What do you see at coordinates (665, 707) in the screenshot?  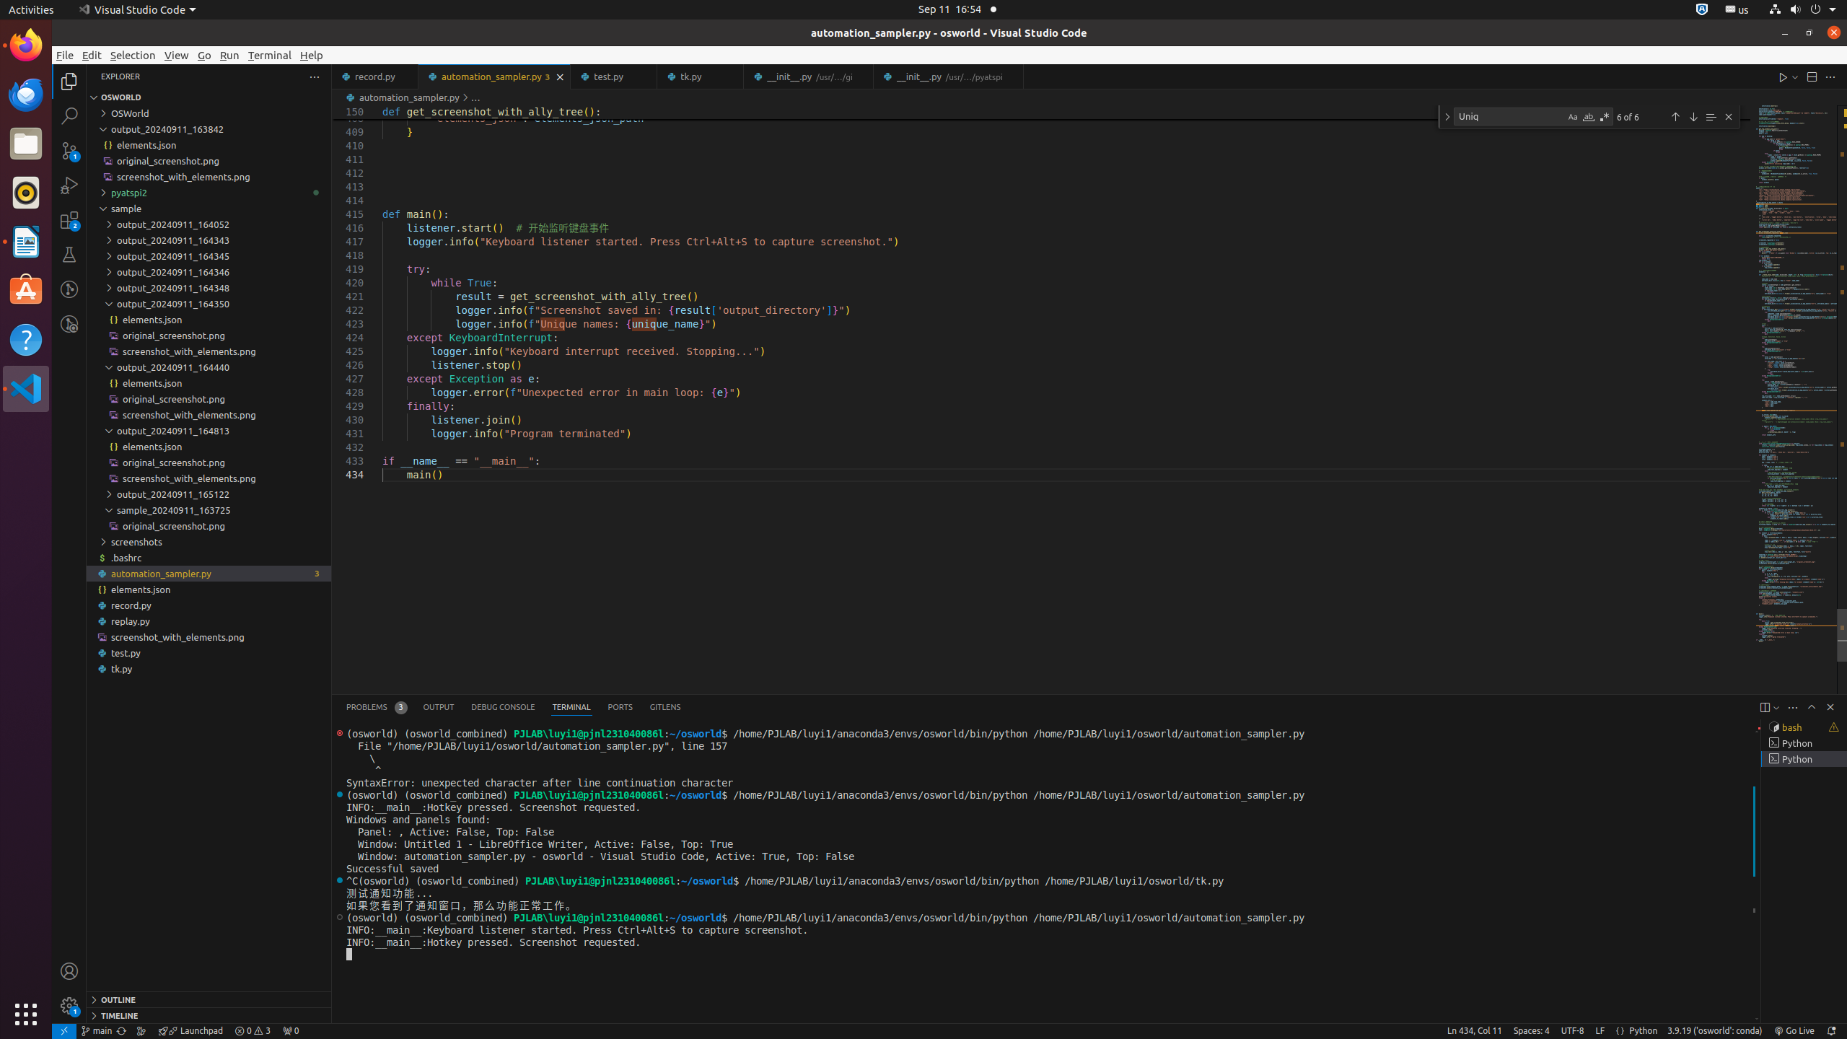 I see `GitLens` at bounding box center [665, 707].